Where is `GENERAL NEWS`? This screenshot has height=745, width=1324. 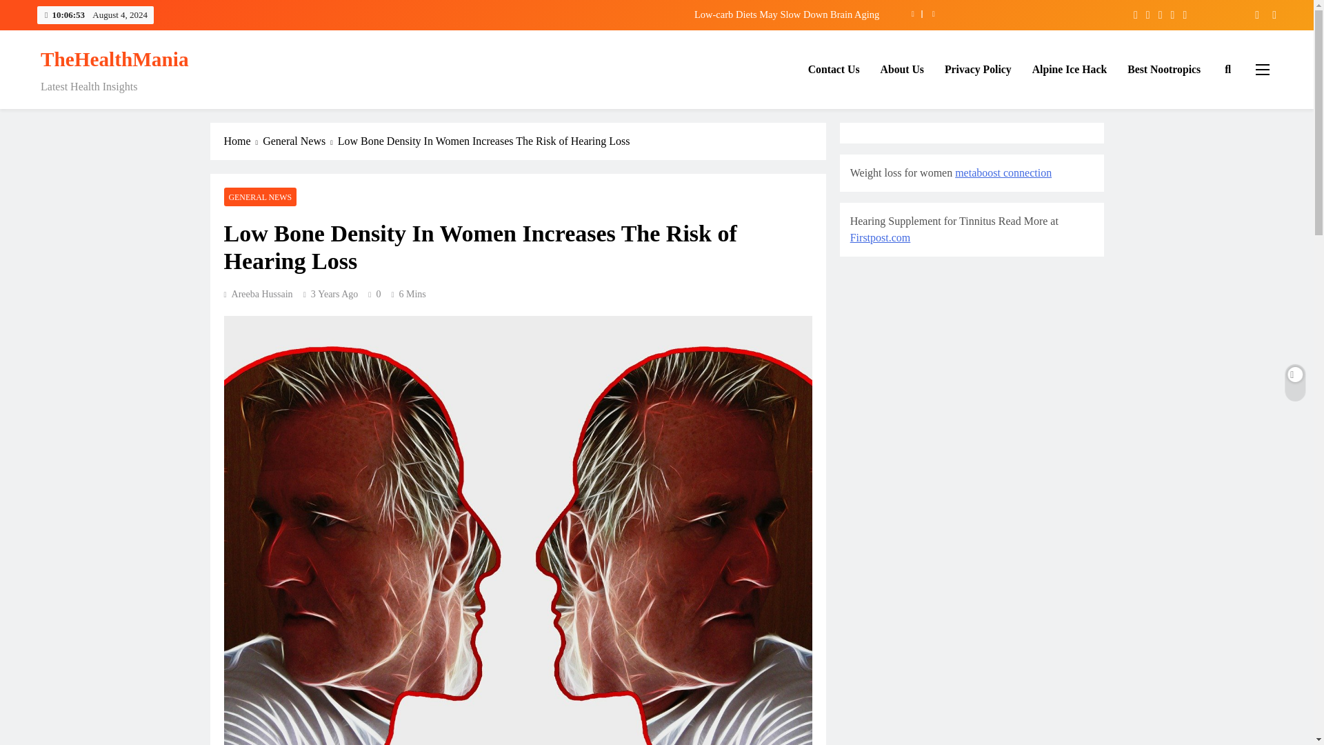
GENERAL NEWS is located at coordinates (260, 197).